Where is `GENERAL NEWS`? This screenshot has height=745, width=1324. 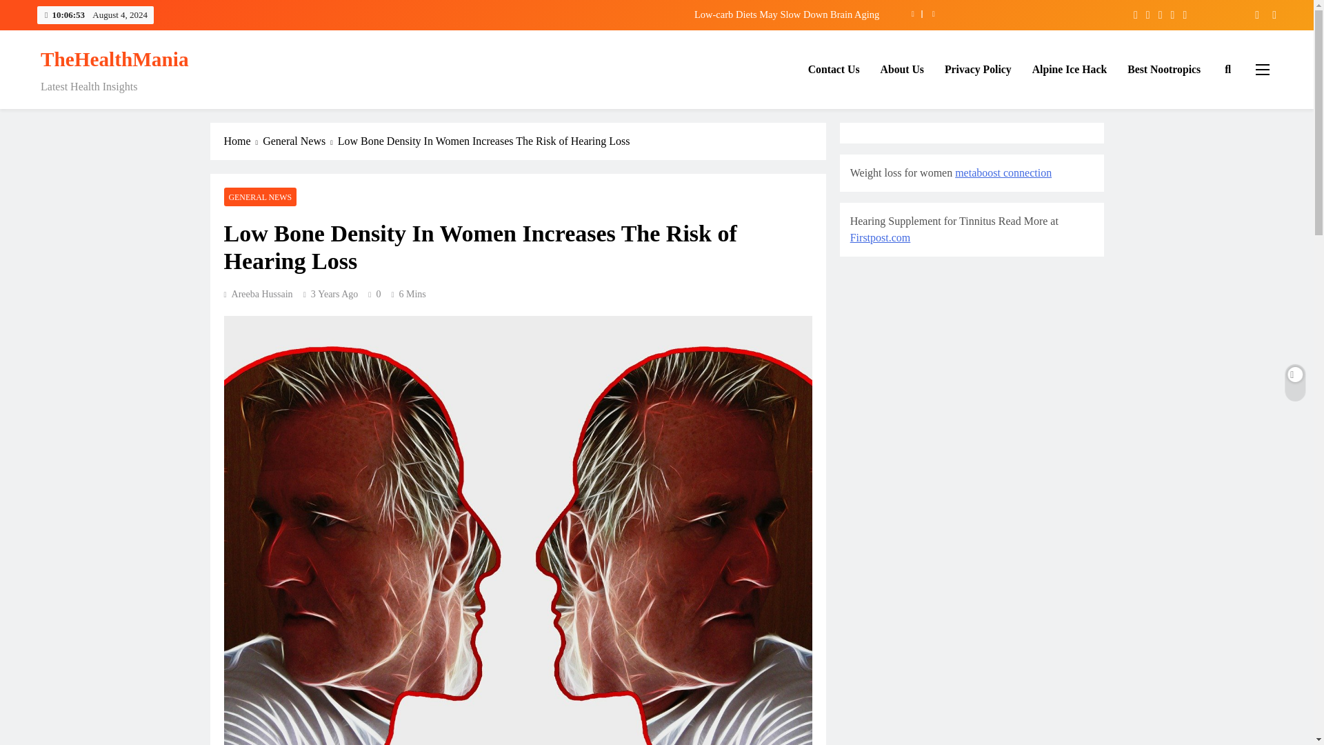
GENERAL NEWS is located at coordinates (260, 197).